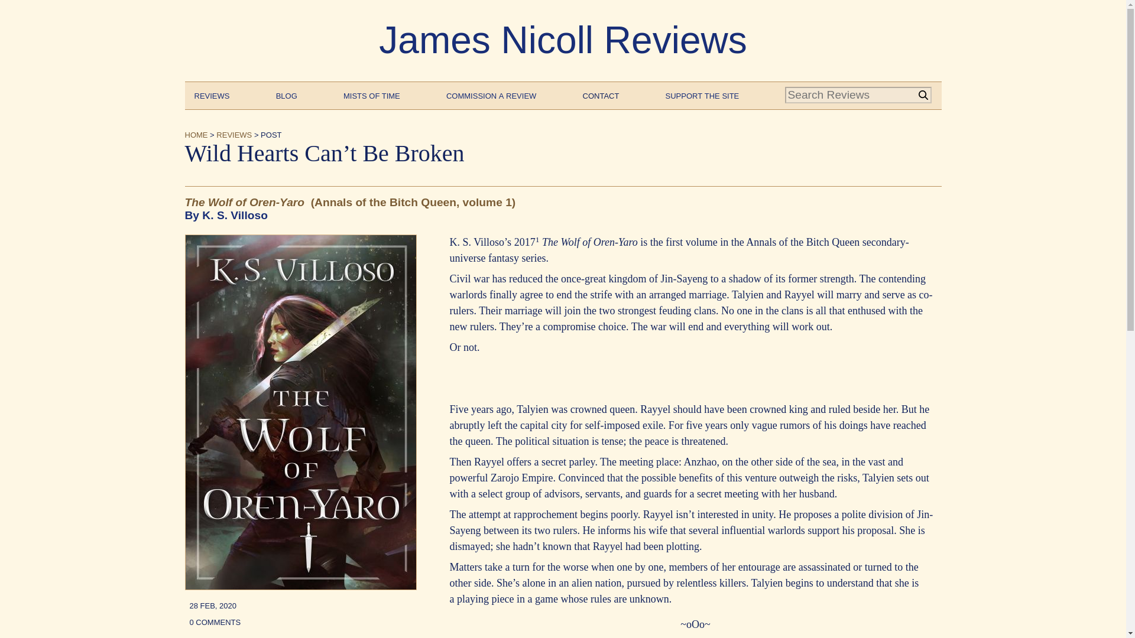  I want to click on Reviews, so click(234, 134).